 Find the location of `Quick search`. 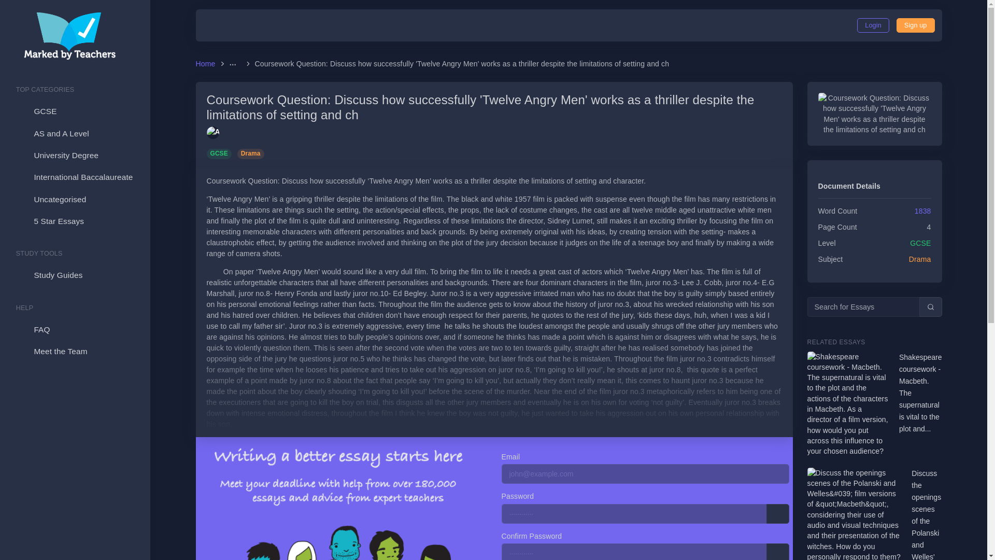

Quick search is located at coordinates (931, 307).